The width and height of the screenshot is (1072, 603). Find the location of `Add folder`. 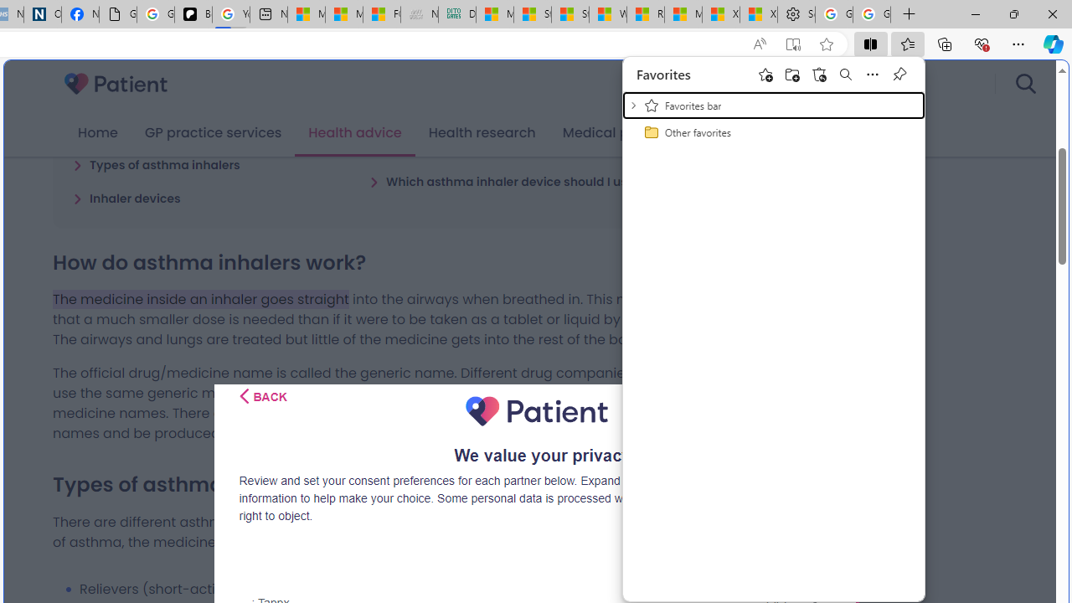

Add folder is located at coordinates (792, 74).